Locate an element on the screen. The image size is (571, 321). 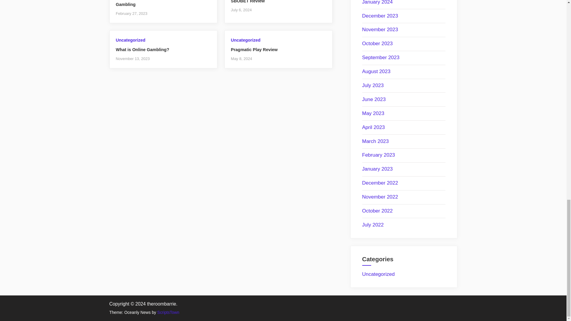
Uncategorized is located at coordinates (245, 40).